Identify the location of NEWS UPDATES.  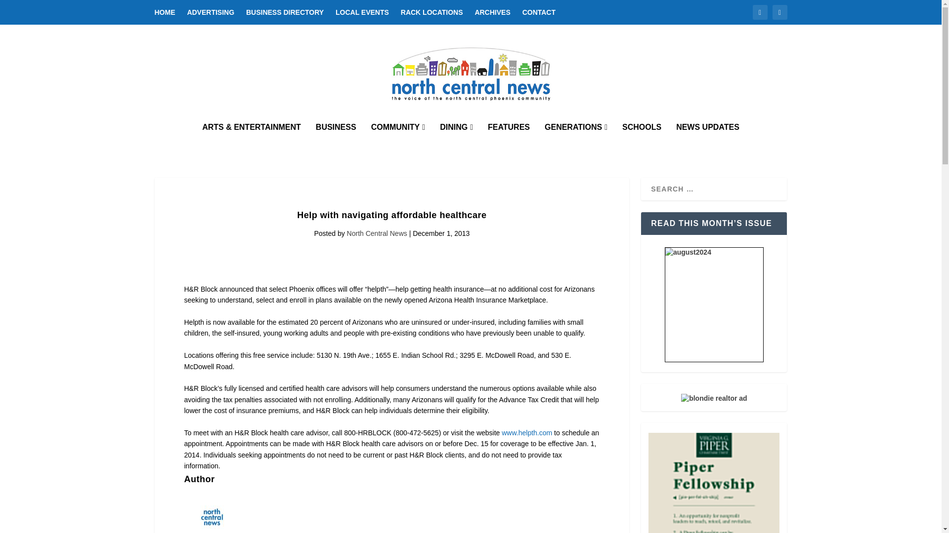
(707, 140).